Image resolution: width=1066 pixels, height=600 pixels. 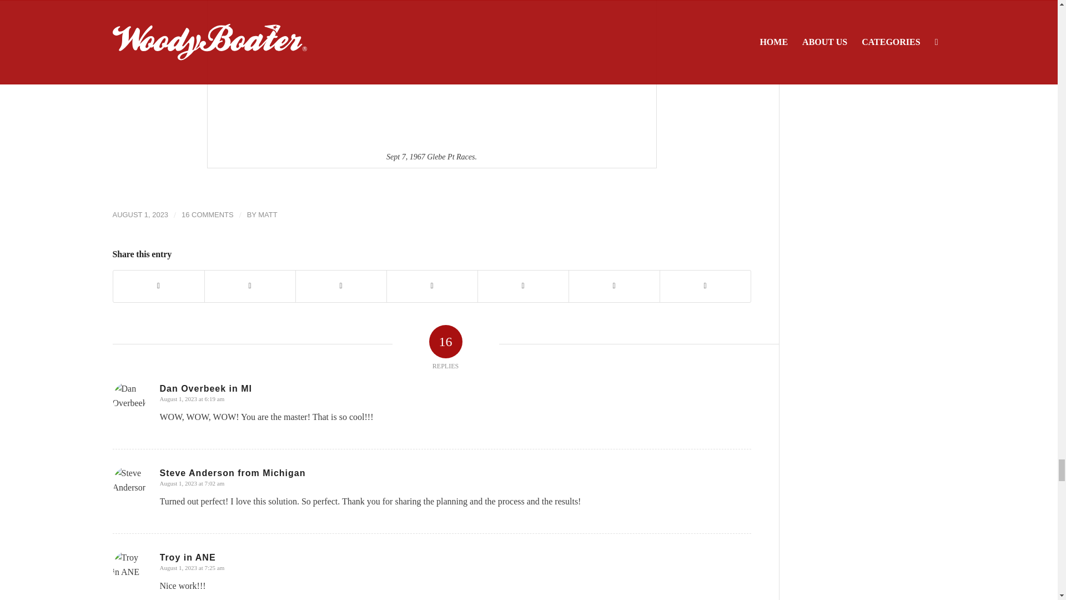 What do you see at coordinates (268, 214) in the screenshot?
I see `Posts by Matt` at bounding box center [268, 214].